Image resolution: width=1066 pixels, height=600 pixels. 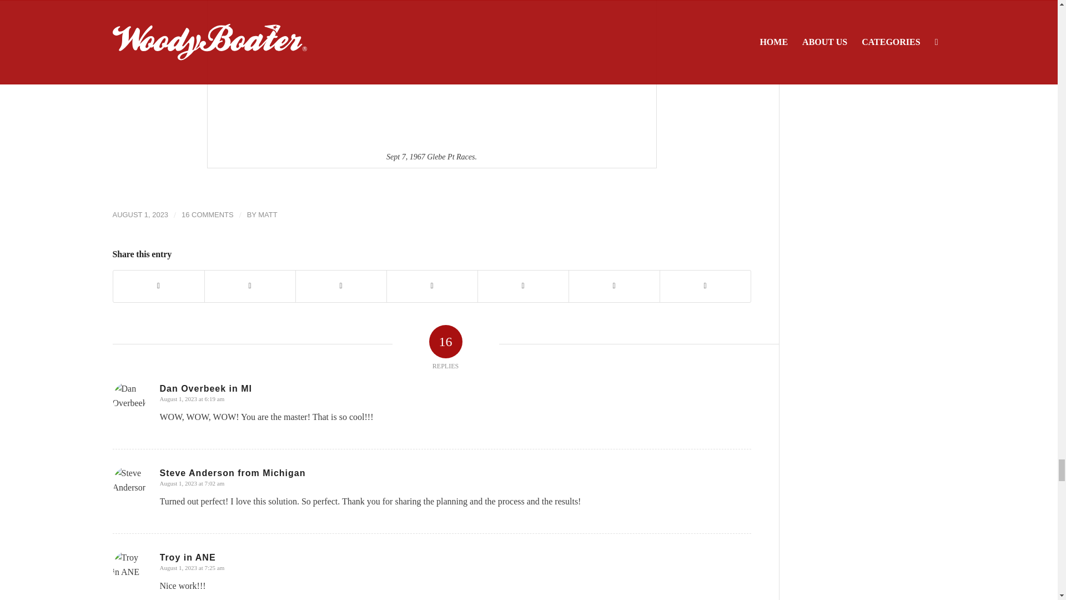 What do you see at coordinates (268, 214) in the screenshot?
I see `Posts by Matt` at bounding box center [268, 214].